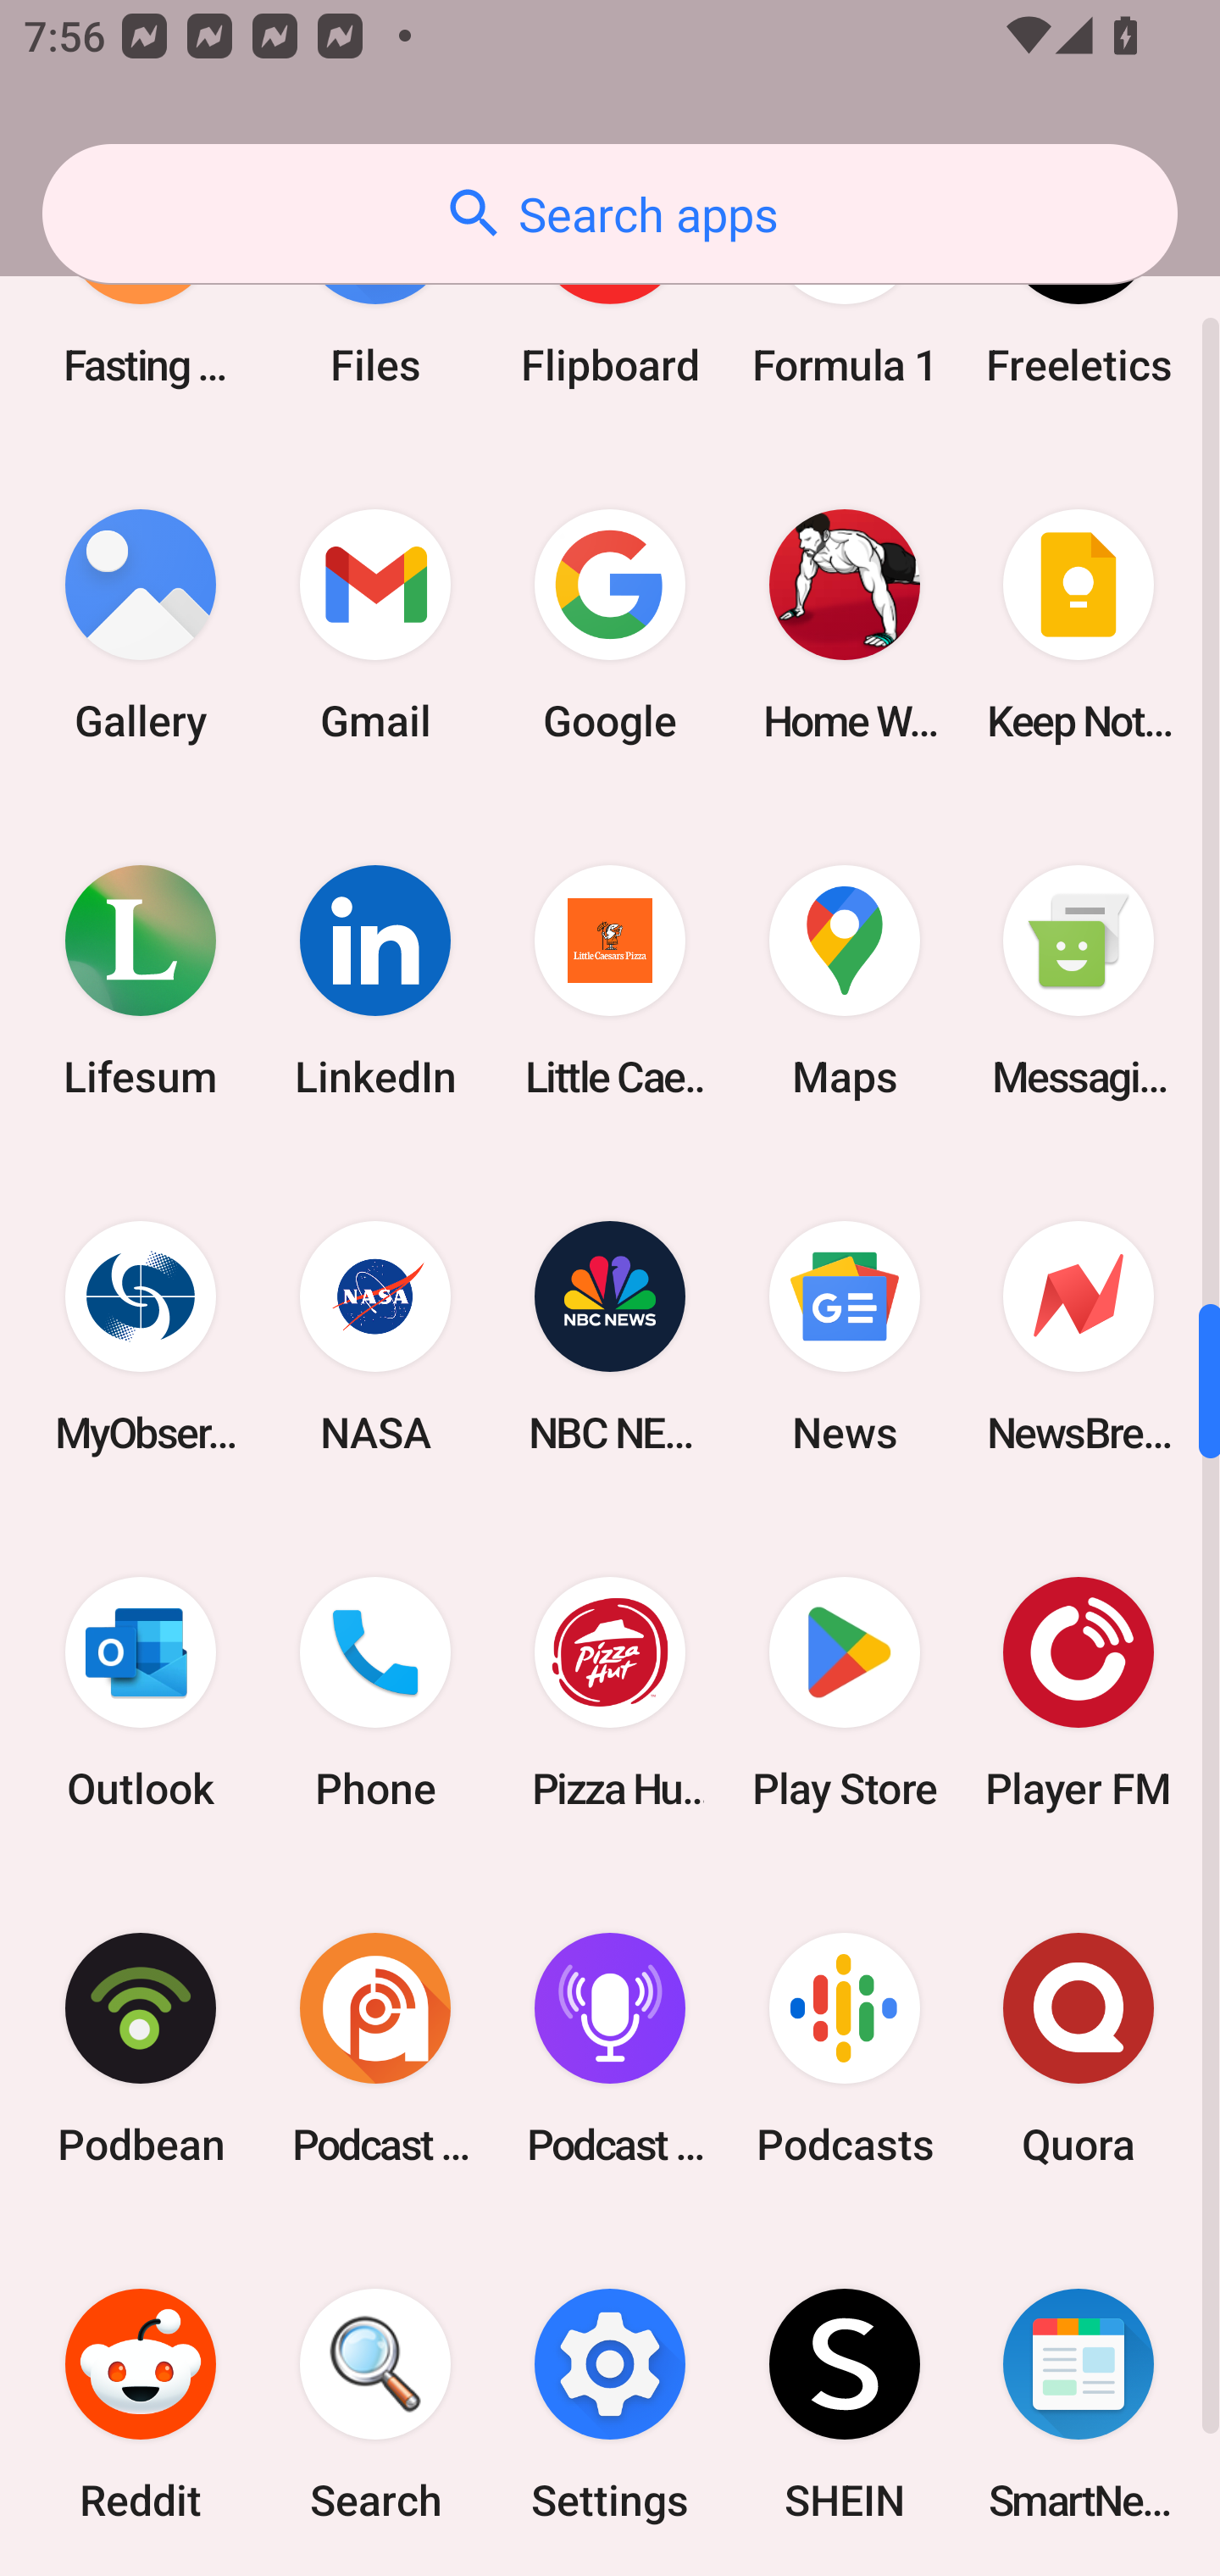 This screenshot has height=2576, width=1220. Describe the element at coordinates (1079, 2047) in the screenshot. I see `Quora` at that location.